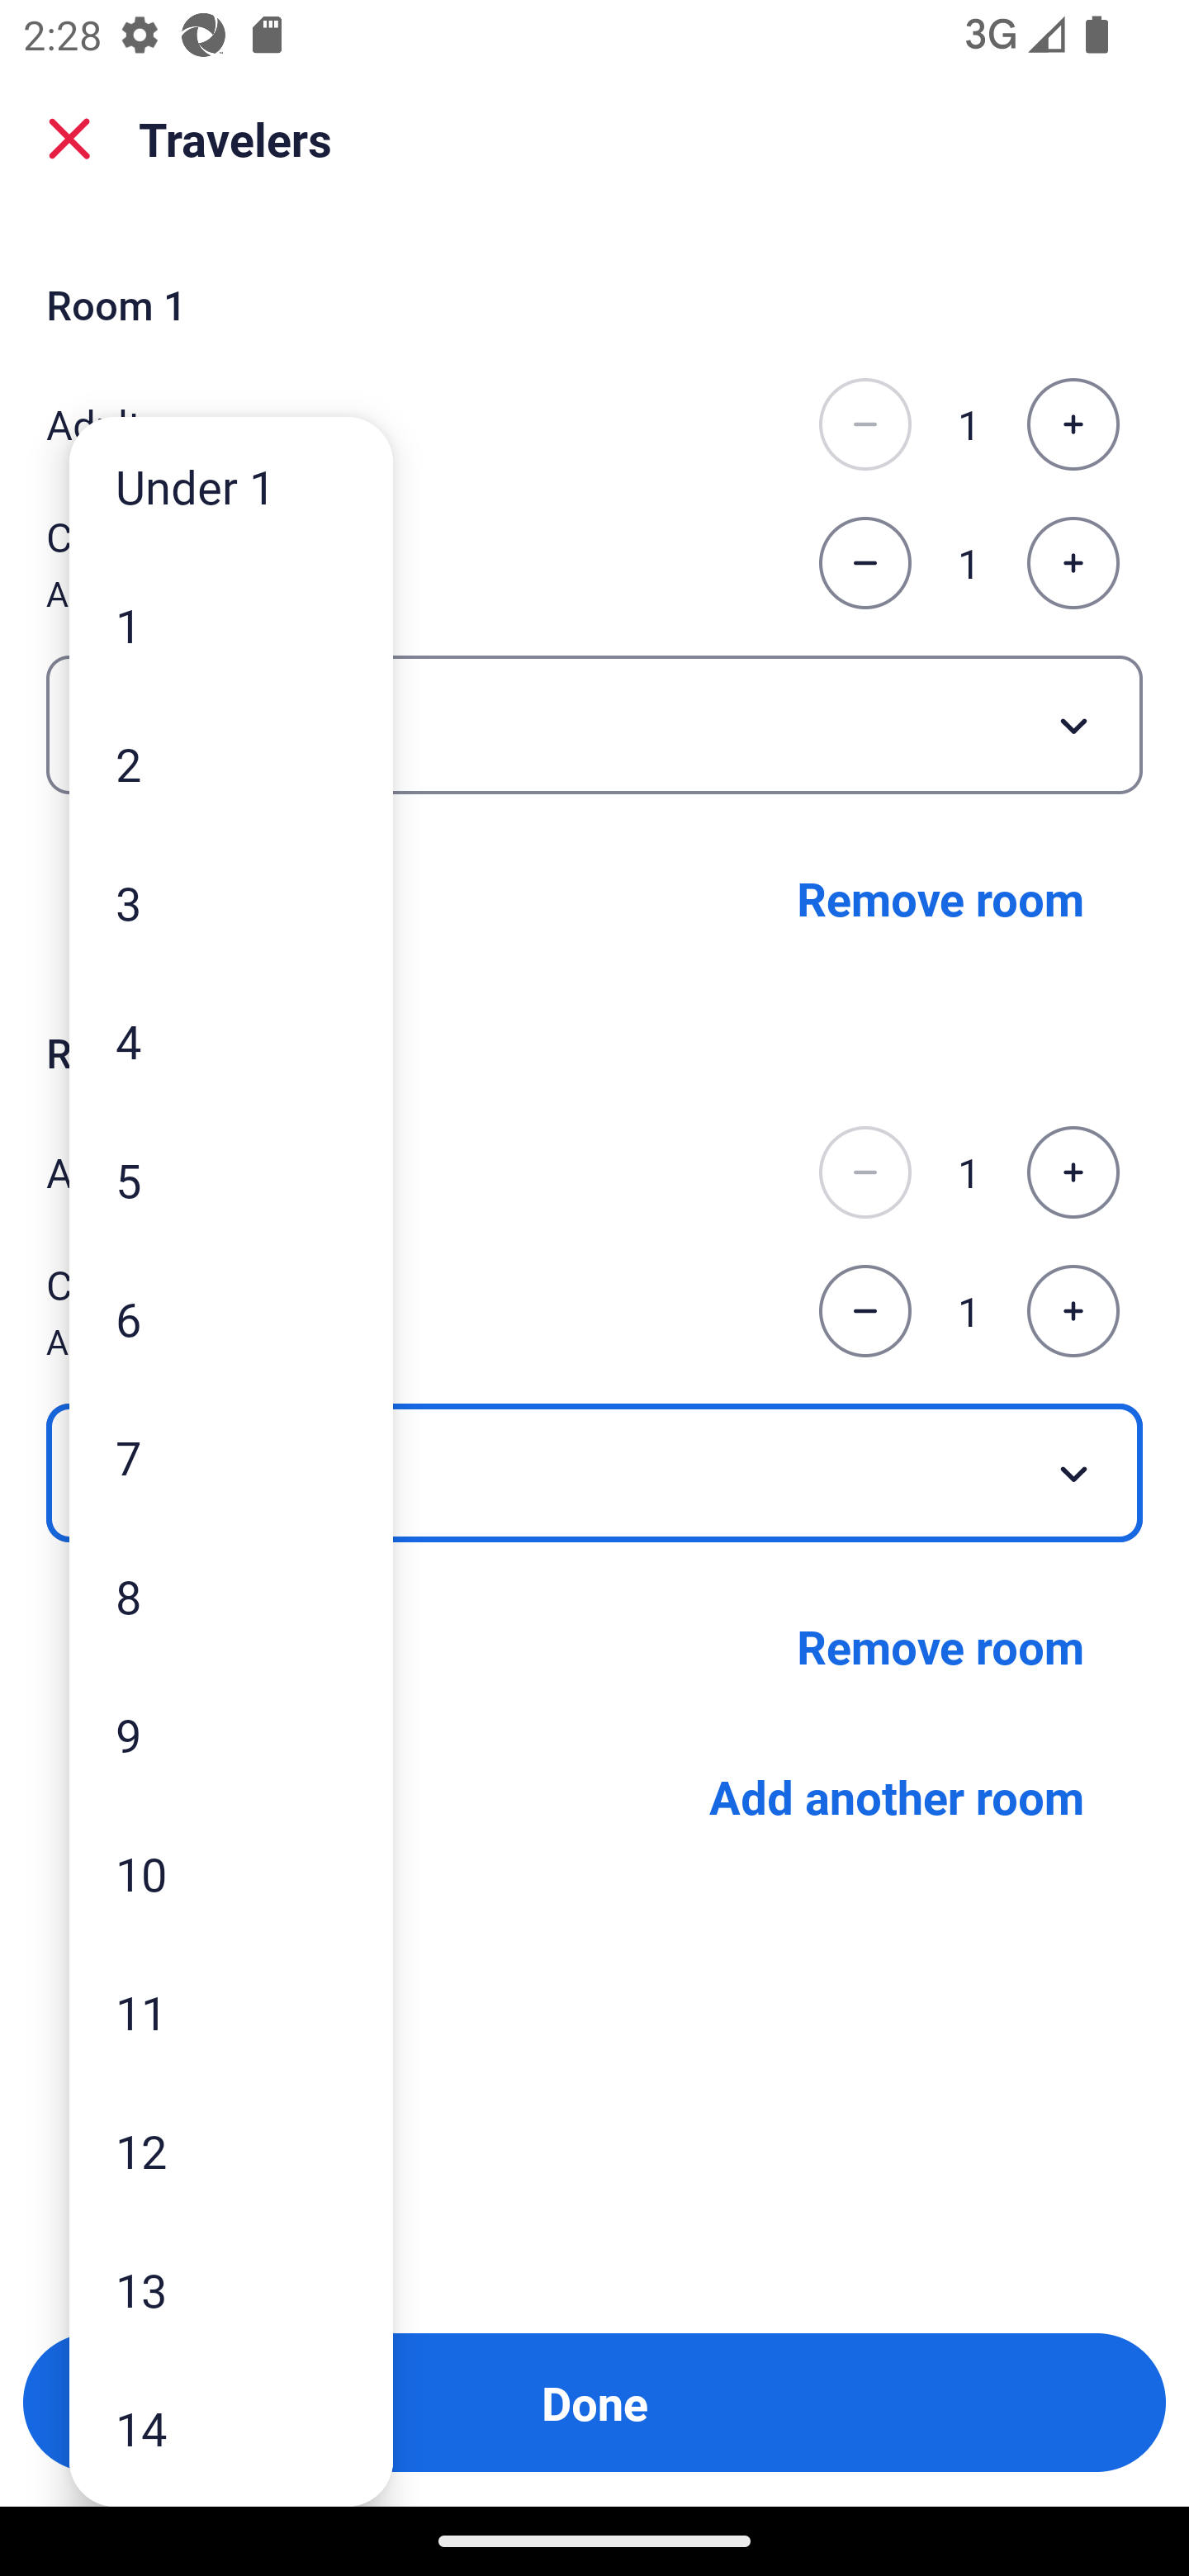 Image resolution: width=1189 pixels, height=2576 pixels. Describe the element at coordinates (231, 1595) in the screenshot. I see `8` at that location.